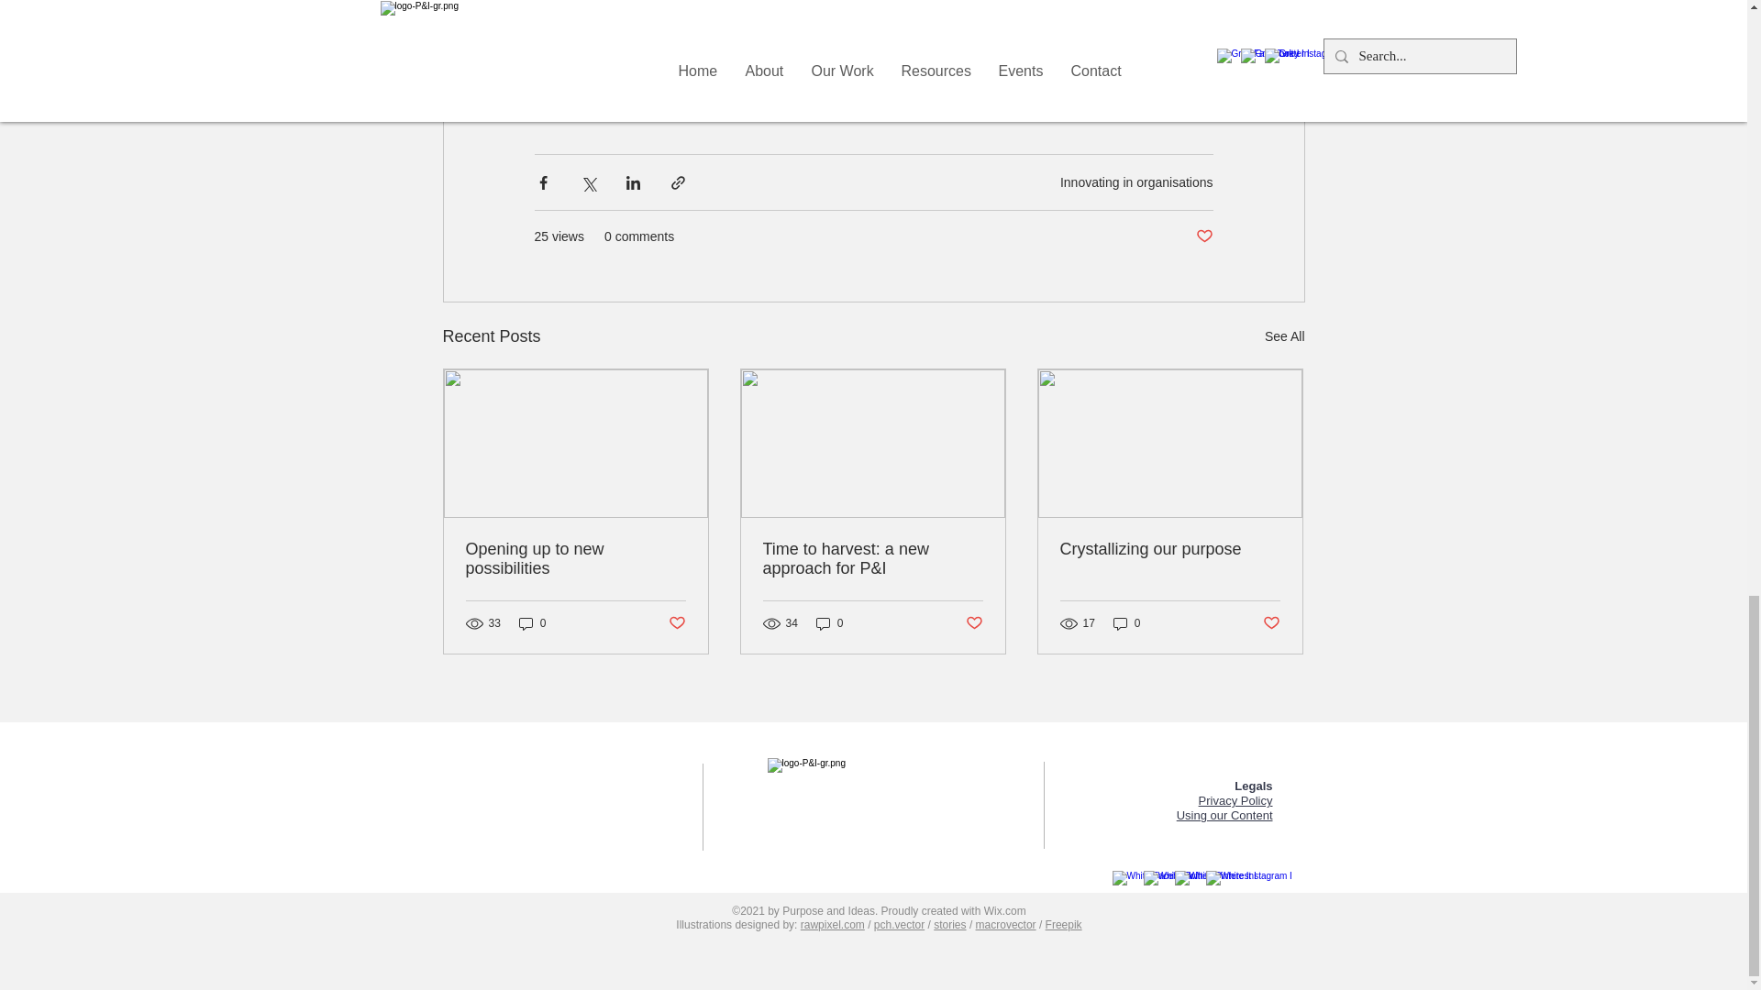 The height and width of the screenshot is (990, 1761). I want to click on 0, so click(532, 623).